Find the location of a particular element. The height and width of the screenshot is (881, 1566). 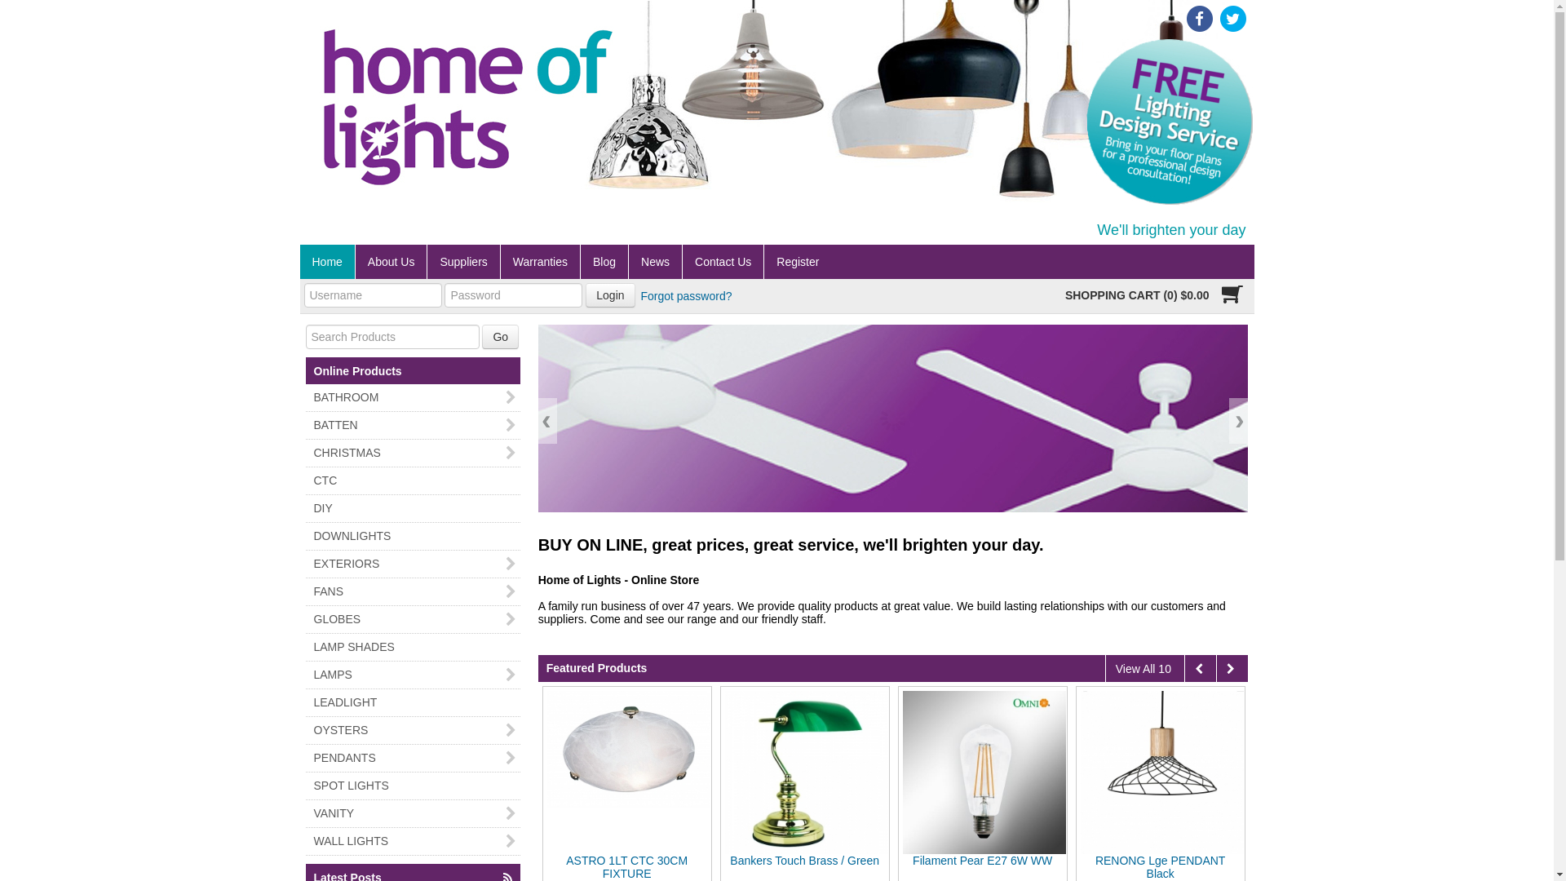

Filament Pear E27 6W WW - Click for more info is located at coordinates (984, 773).